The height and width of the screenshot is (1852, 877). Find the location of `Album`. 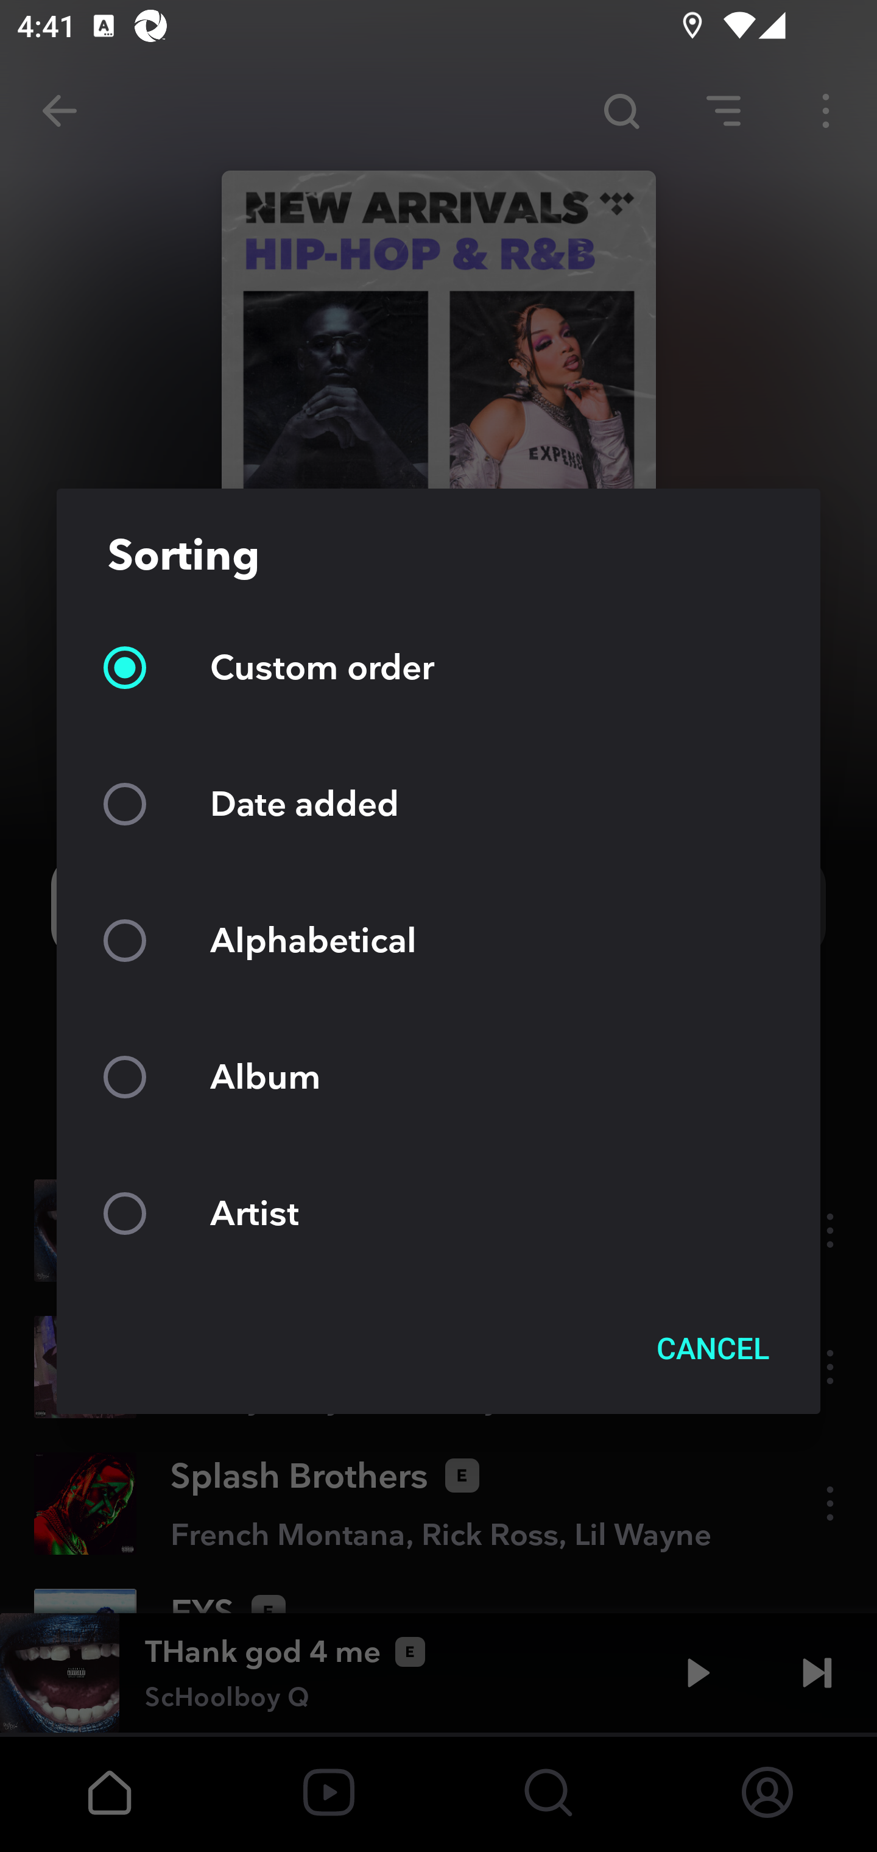

Album is located at coordinates (438, 1076).